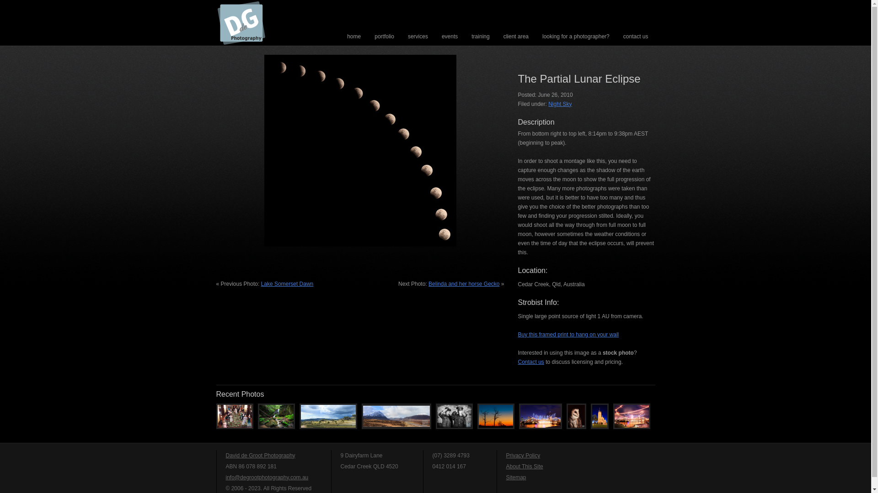  What do you see at coordinates (261, 456) in the screenshot?
I see `David de Groot Photography` at bounding box center [261, 456].